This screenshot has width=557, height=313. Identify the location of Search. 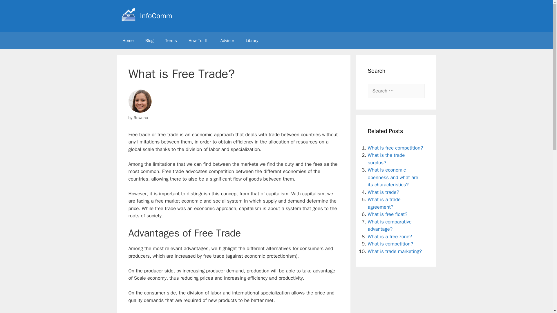
(14, 7).